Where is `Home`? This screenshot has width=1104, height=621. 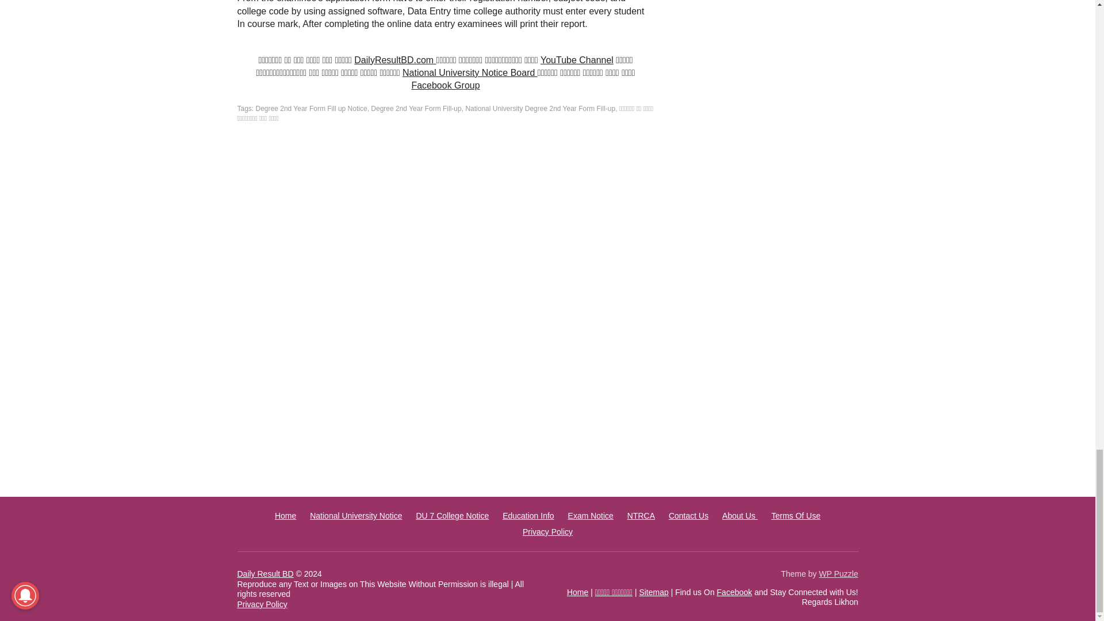 Home is located at coordinates (285, 515).